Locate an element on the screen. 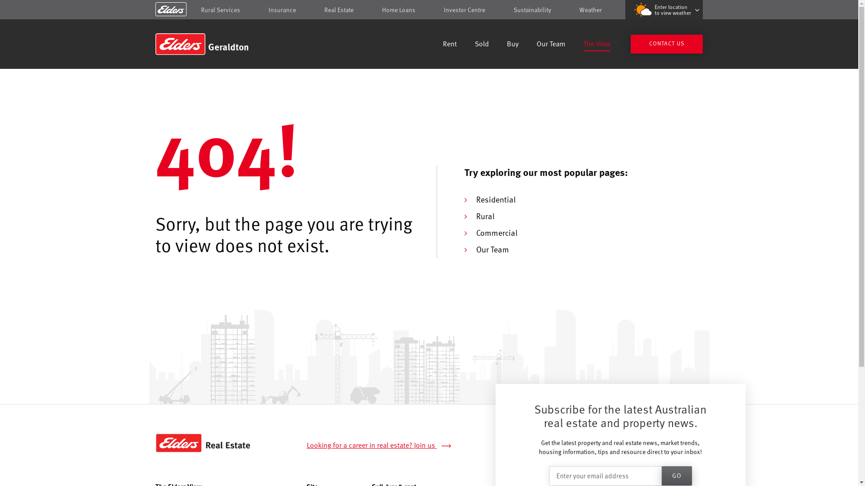 This screenshot has width=865, height=486. Sustainability is located at coordinates (533, 10).